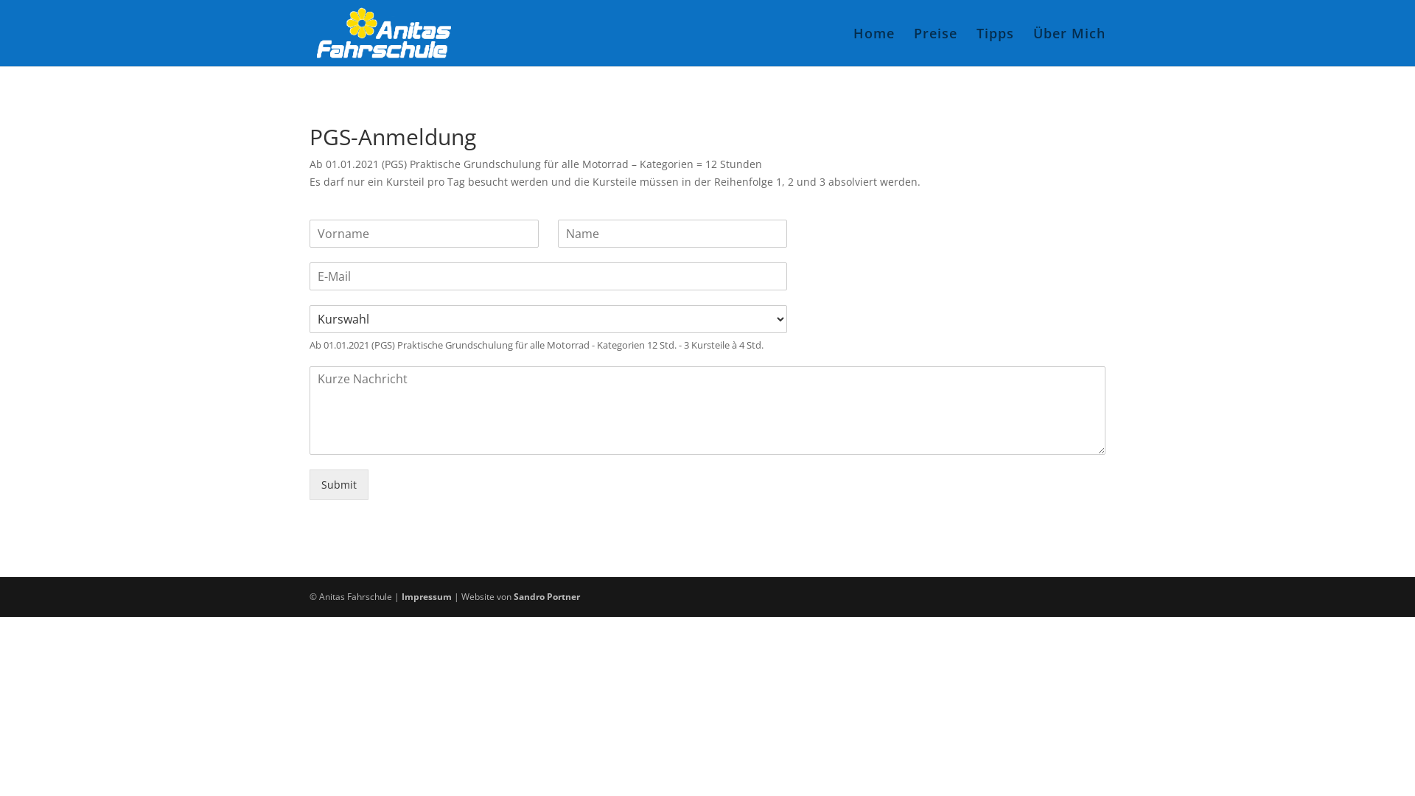 The image size is (1415, 796). Describe the element at coordinates (936, 47) in the screenshot. I see `Preise` at that location.